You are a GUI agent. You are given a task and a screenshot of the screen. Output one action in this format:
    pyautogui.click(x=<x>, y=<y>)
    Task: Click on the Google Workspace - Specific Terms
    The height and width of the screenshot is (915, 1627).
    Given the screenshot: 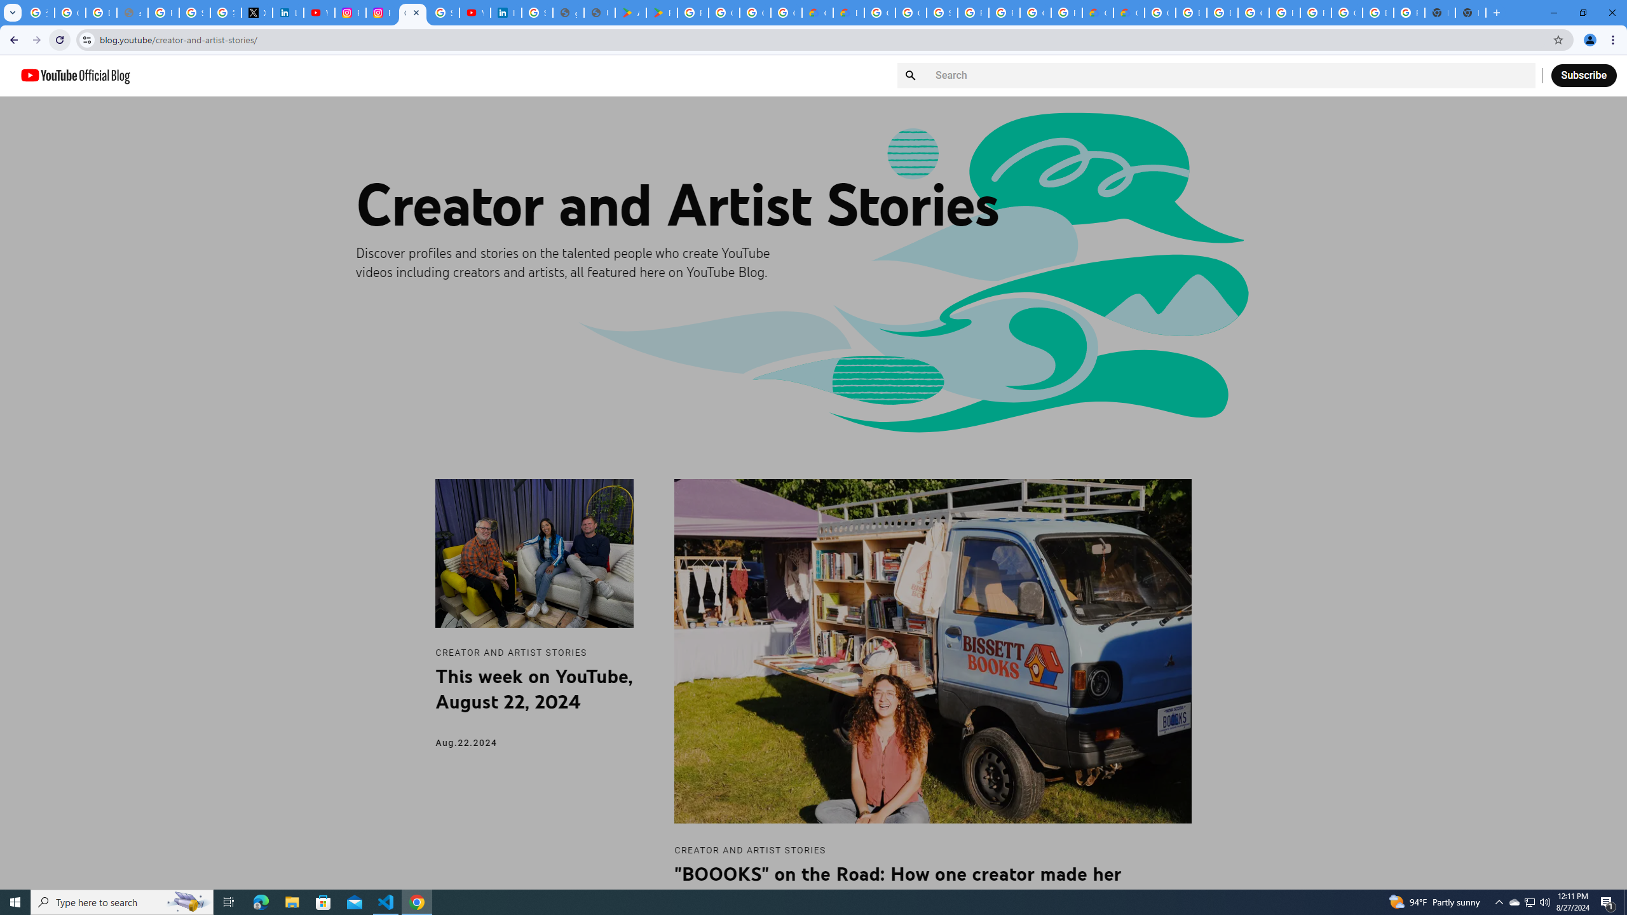 What is the action you would take?
    pyautogui.click(x=786, y=13)
    